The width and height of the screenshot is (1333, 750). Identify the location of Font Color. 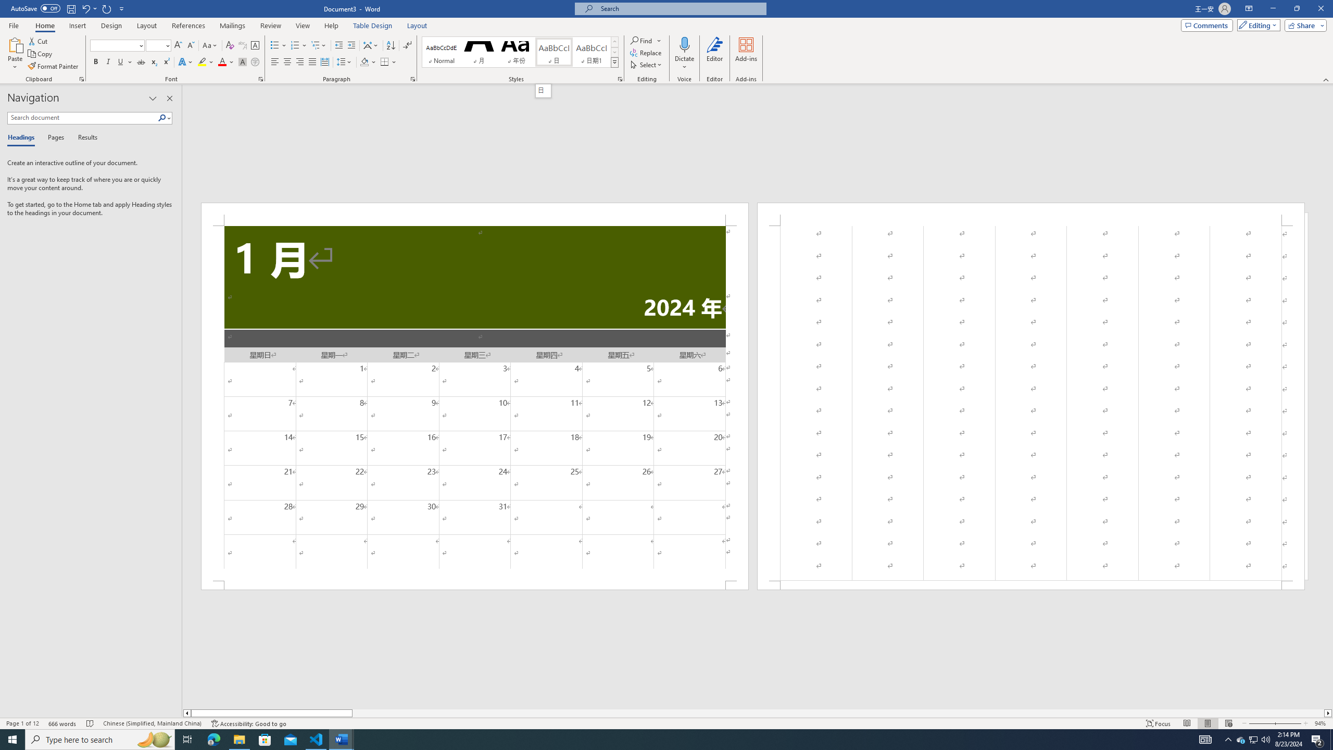
(226, 63).